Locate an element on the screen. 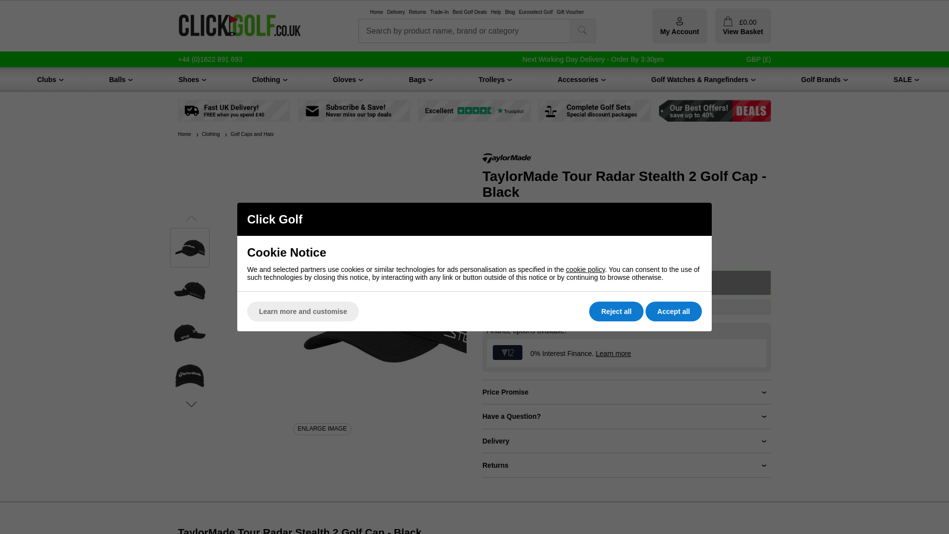 The height and width of the screenshot is (534, 949). Prices displayed in GBP is located at coordinates (758, 59).